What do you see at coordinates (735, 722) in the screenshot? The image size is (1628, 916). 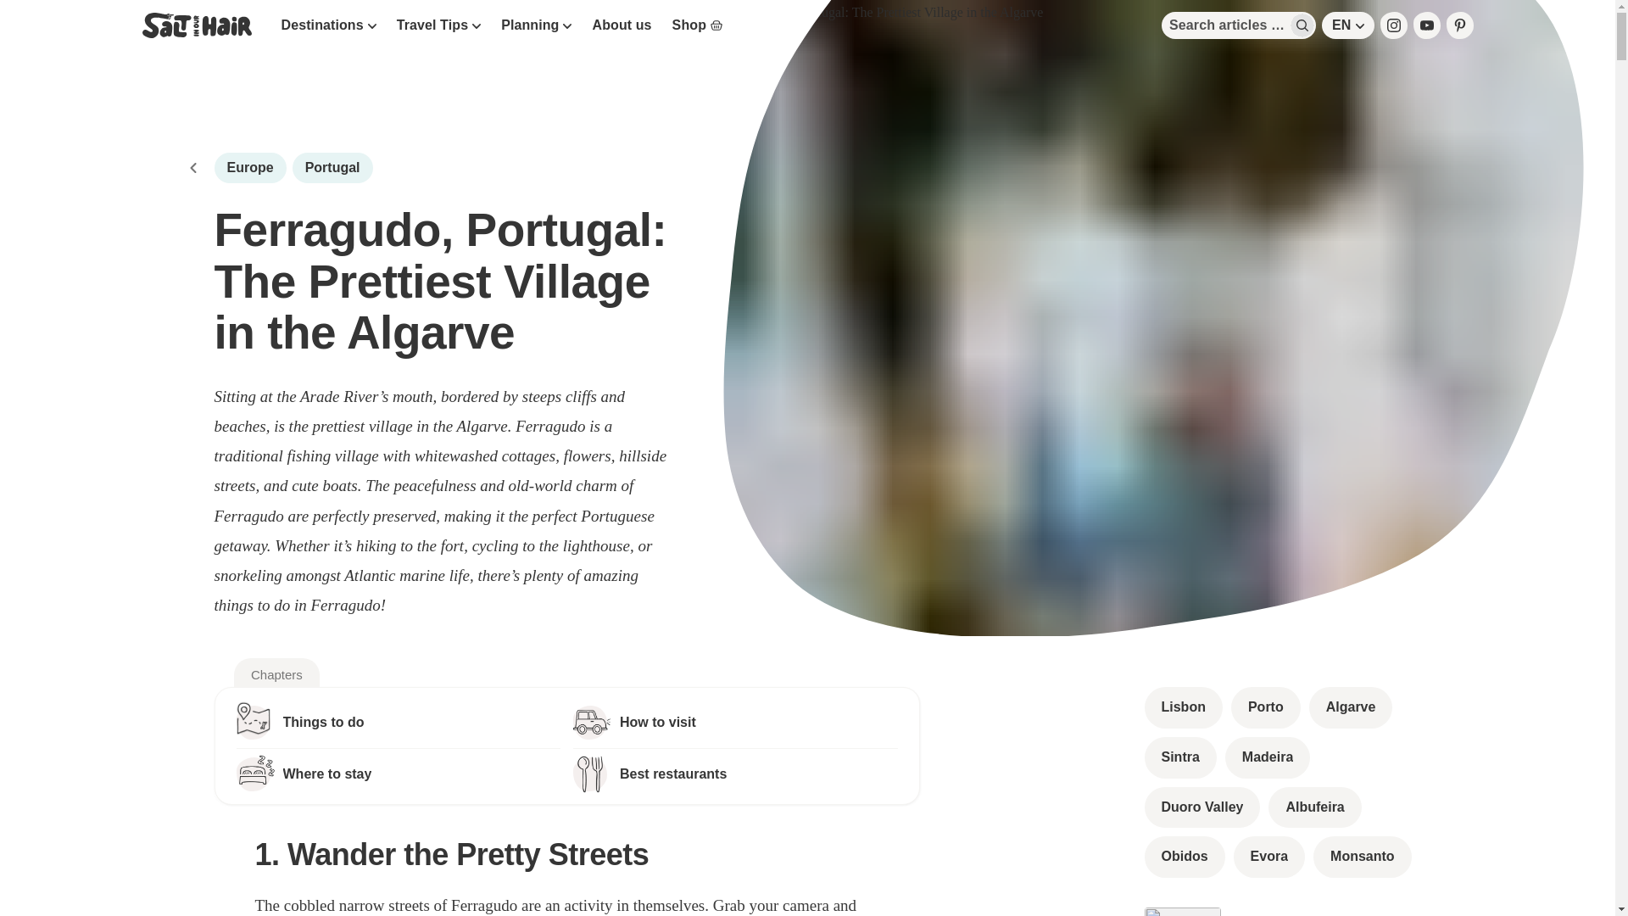 I see `How to visit` at bounding box center [735, 722].